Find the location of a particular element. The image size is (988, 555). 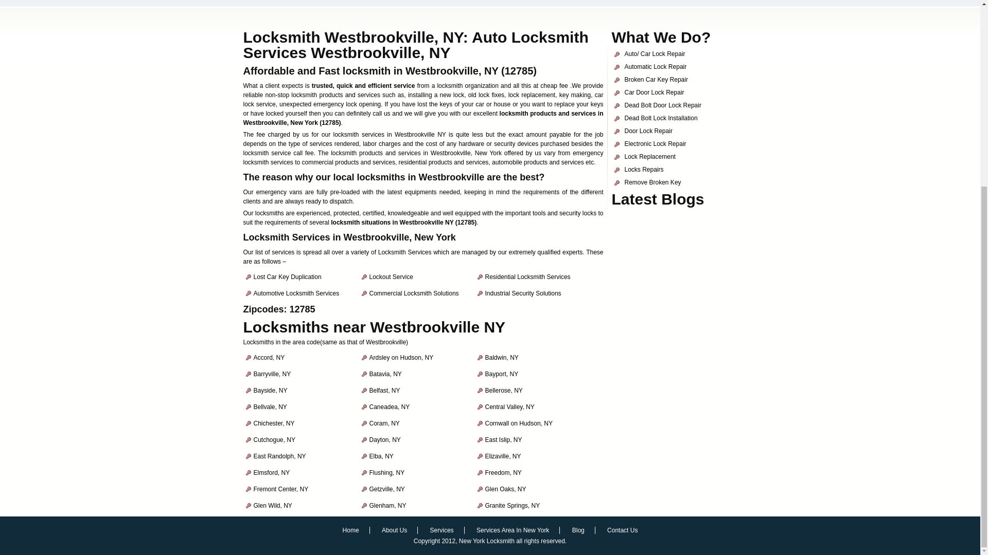

Bayside, NY is located at coordinates (270, 390).